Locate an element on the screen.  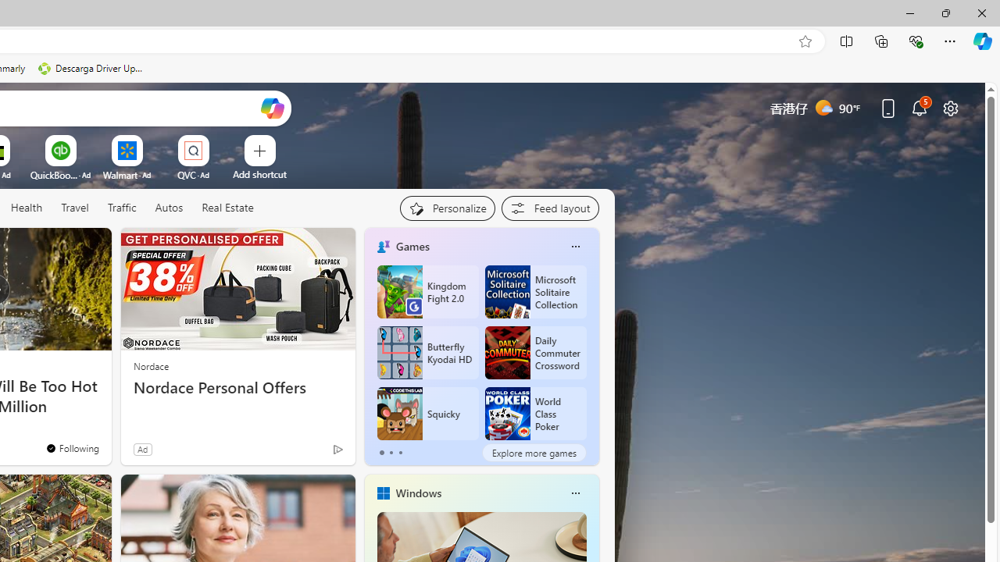
Descarga Driver Updater is located at coordinates (92, 69).